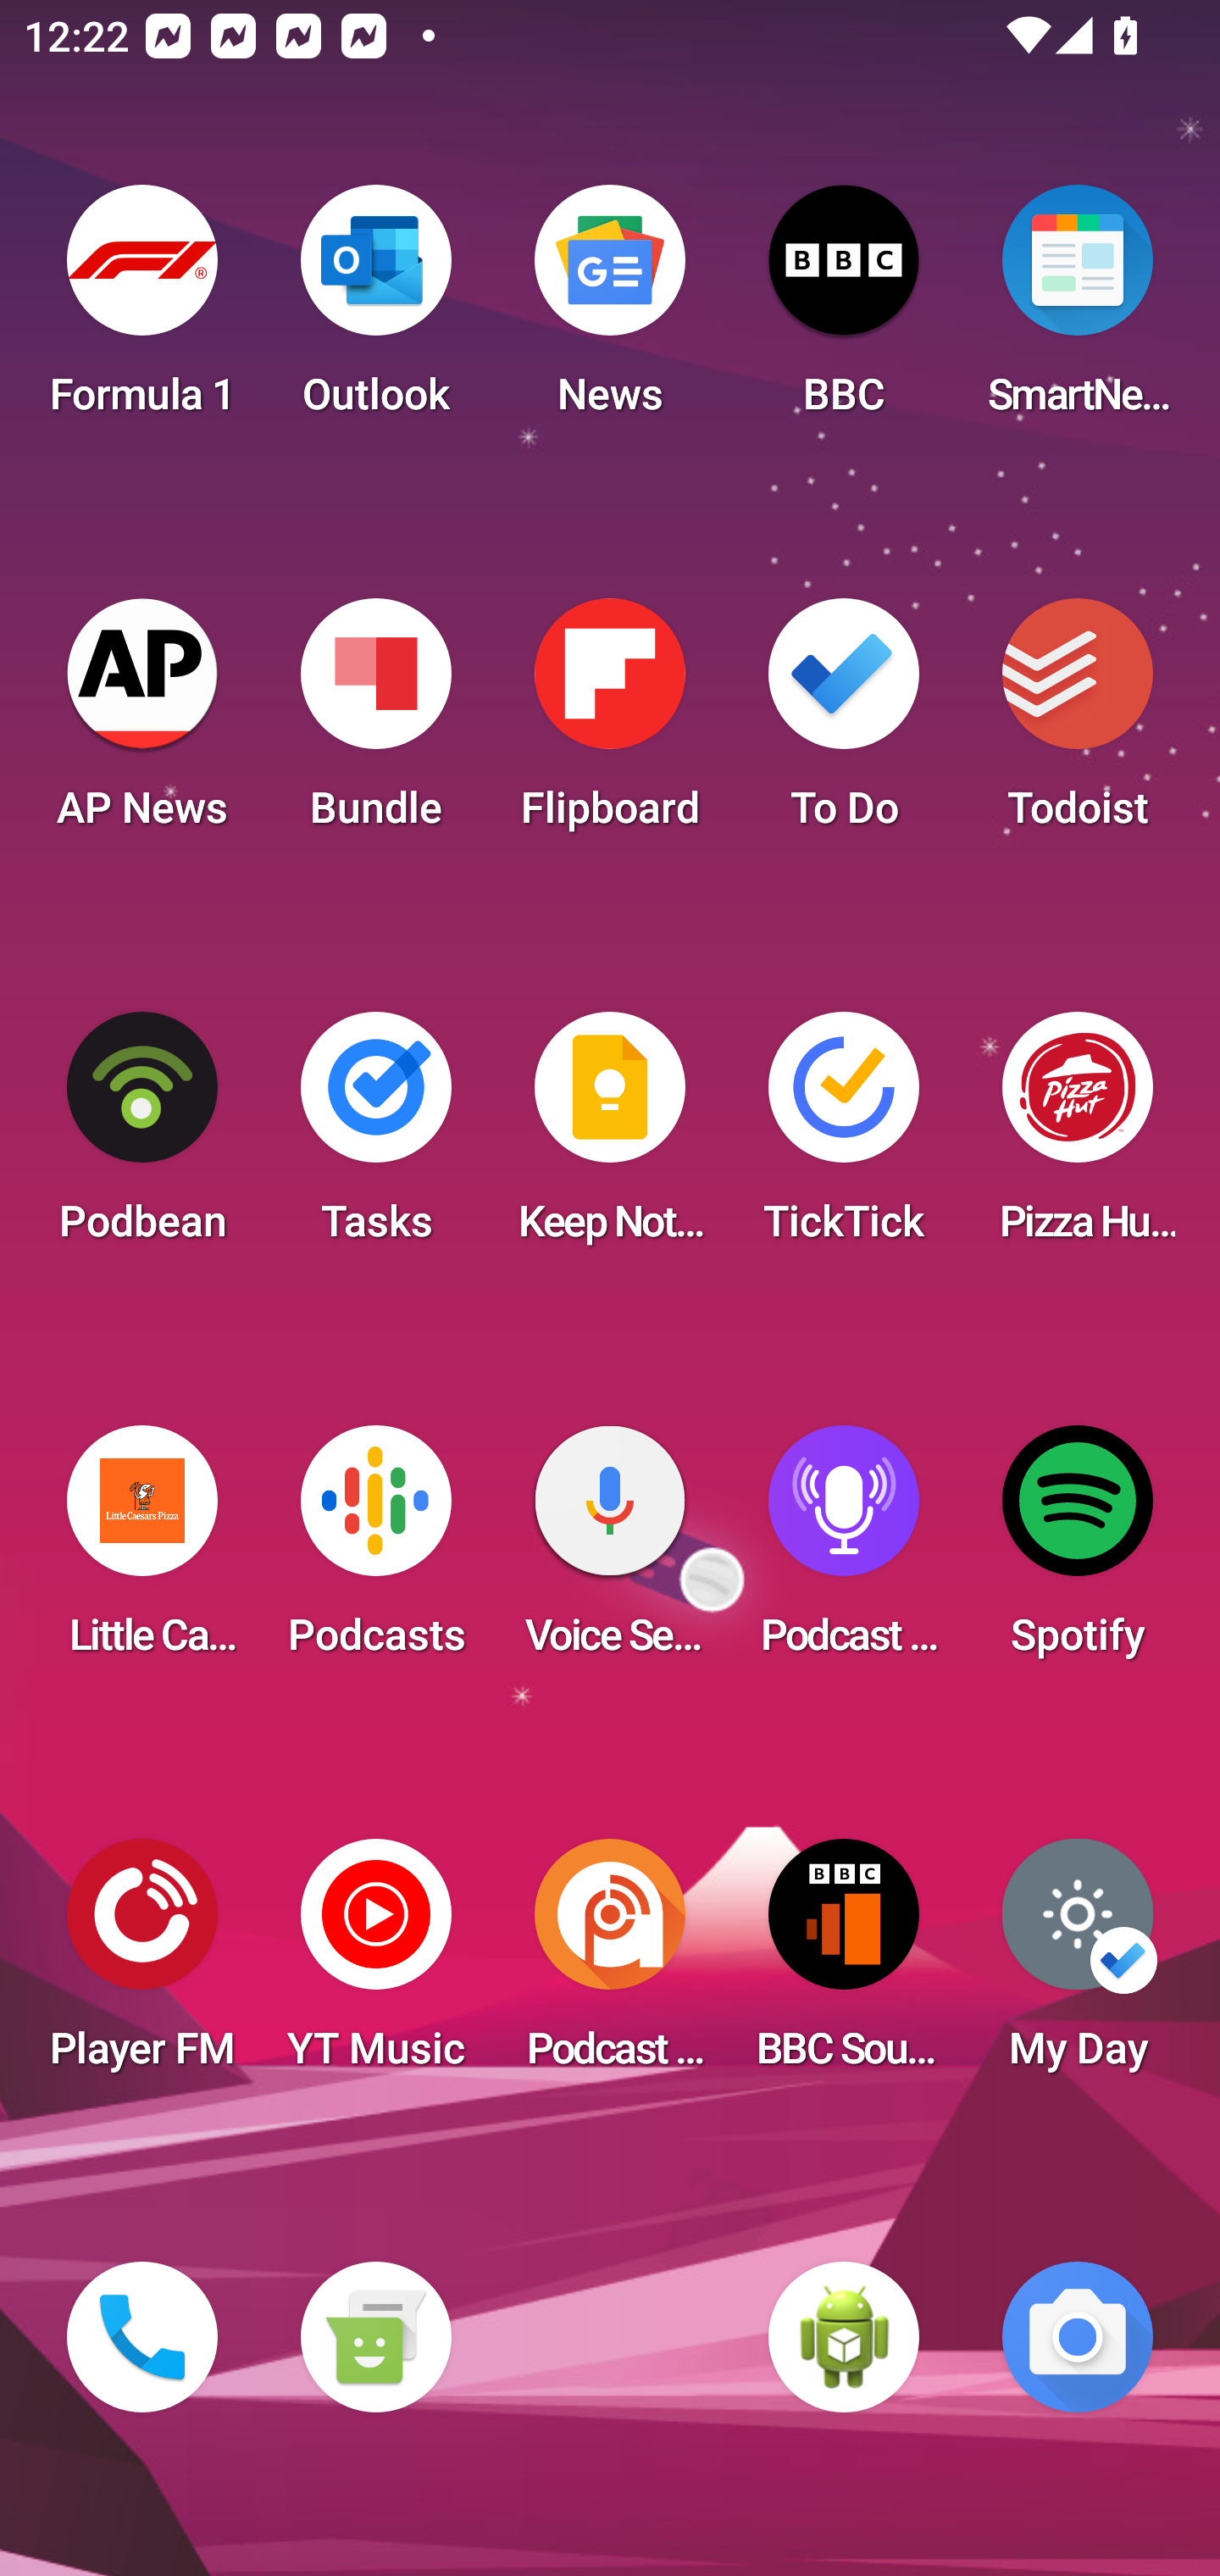 The image size is (1220, 2576). Describe the element at coordinates (375, 310) in the screenshot. I see `Outlook` at that location.